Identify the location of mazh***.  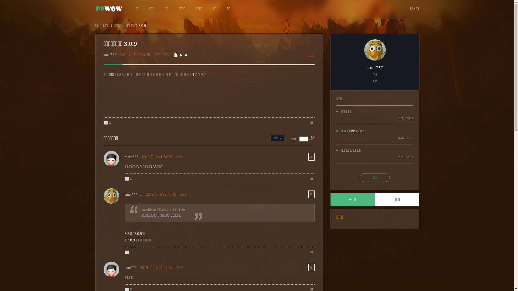
(132, 157).